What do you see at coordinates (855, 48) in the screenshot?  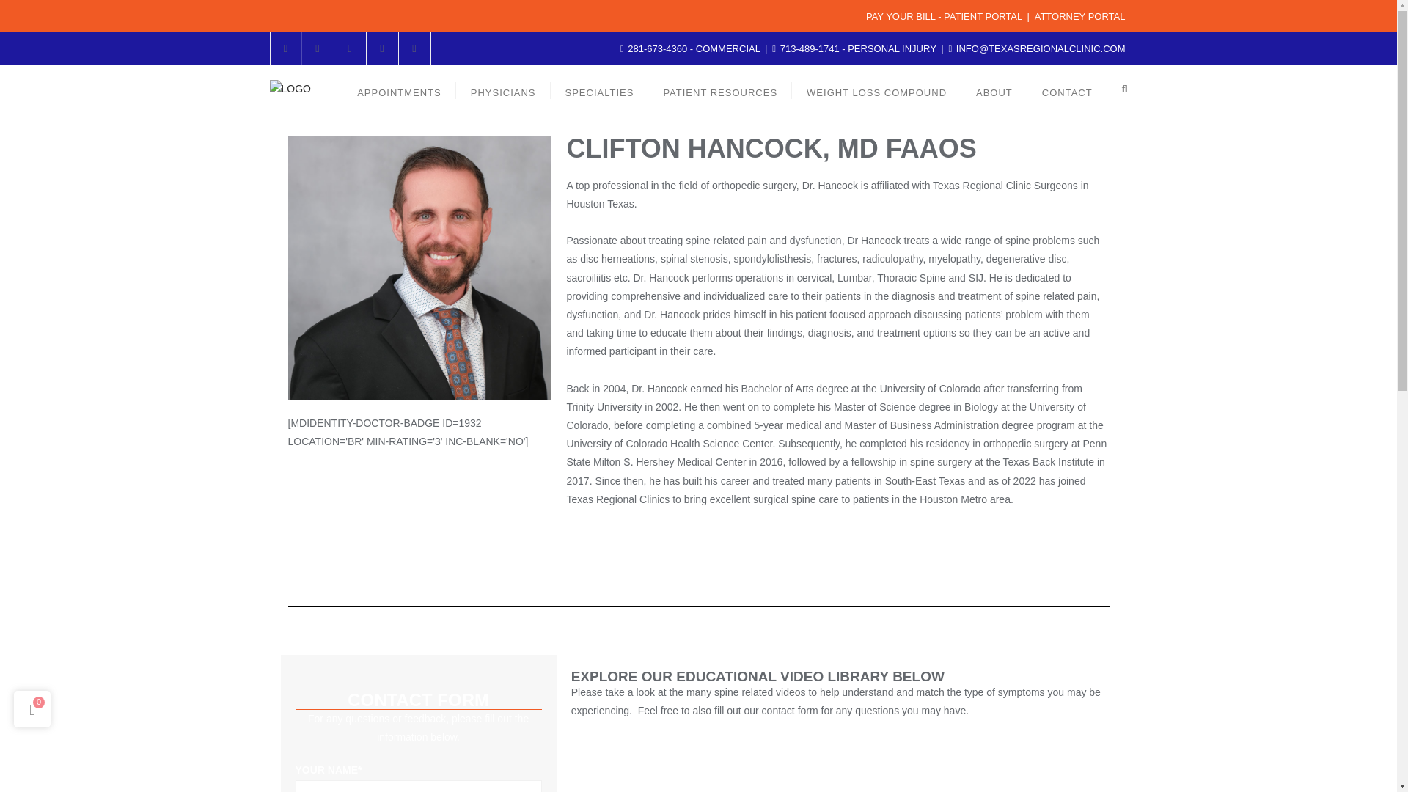 I see `713-489-1741 - PERSONAL INJURY` at bounding box center [855, 48].